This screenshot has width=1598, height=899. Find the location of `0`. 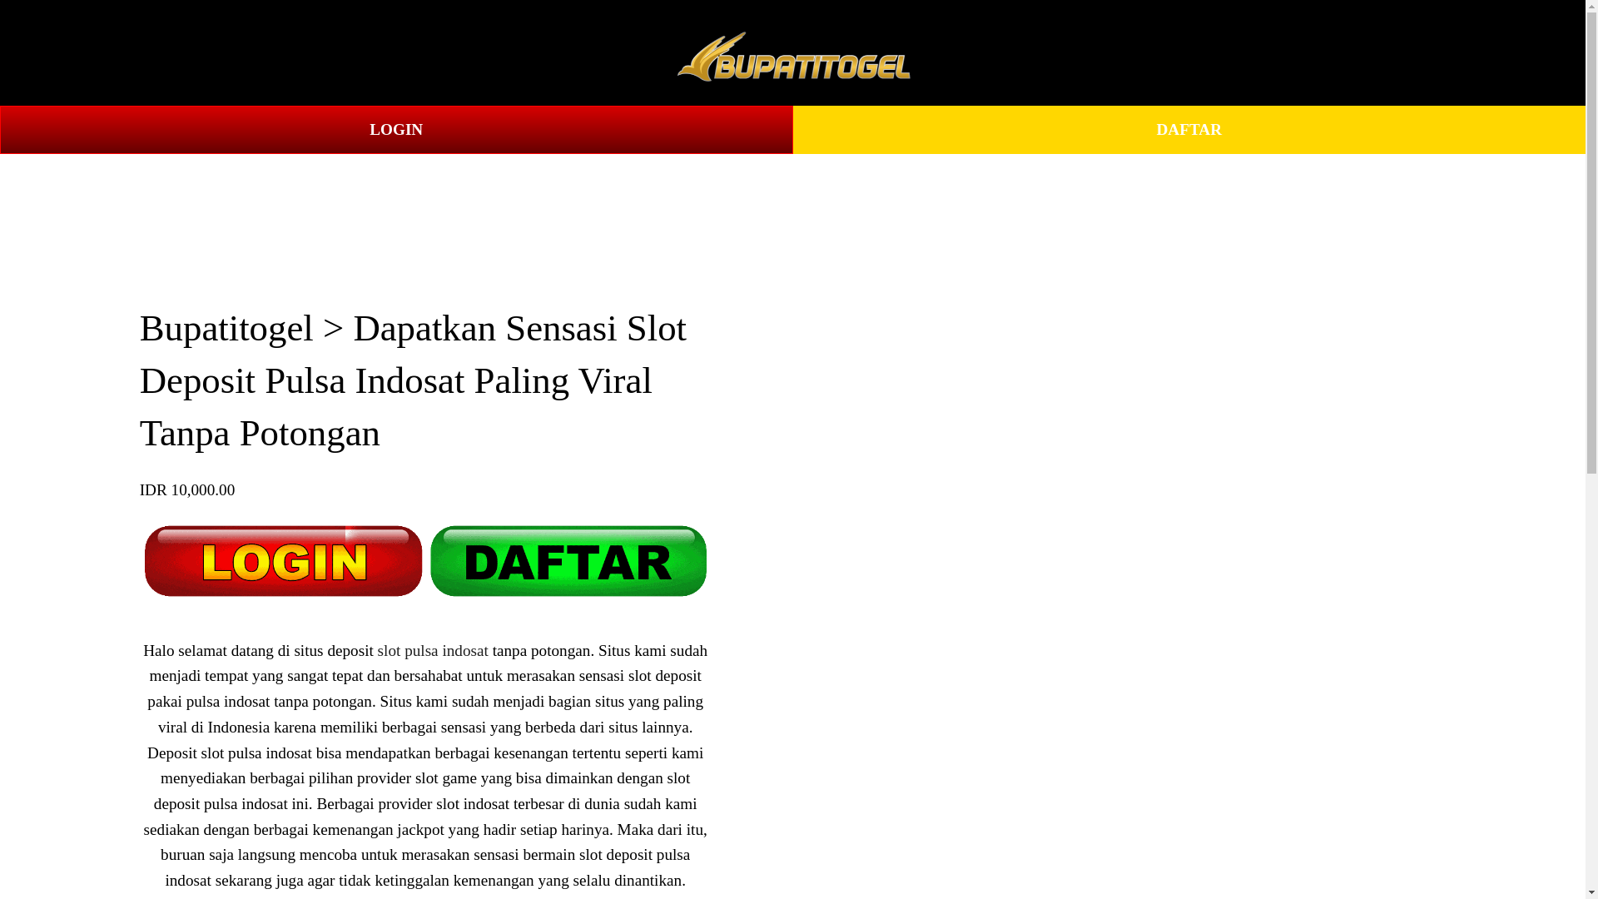

0 is located at coordinates (1521, 52).